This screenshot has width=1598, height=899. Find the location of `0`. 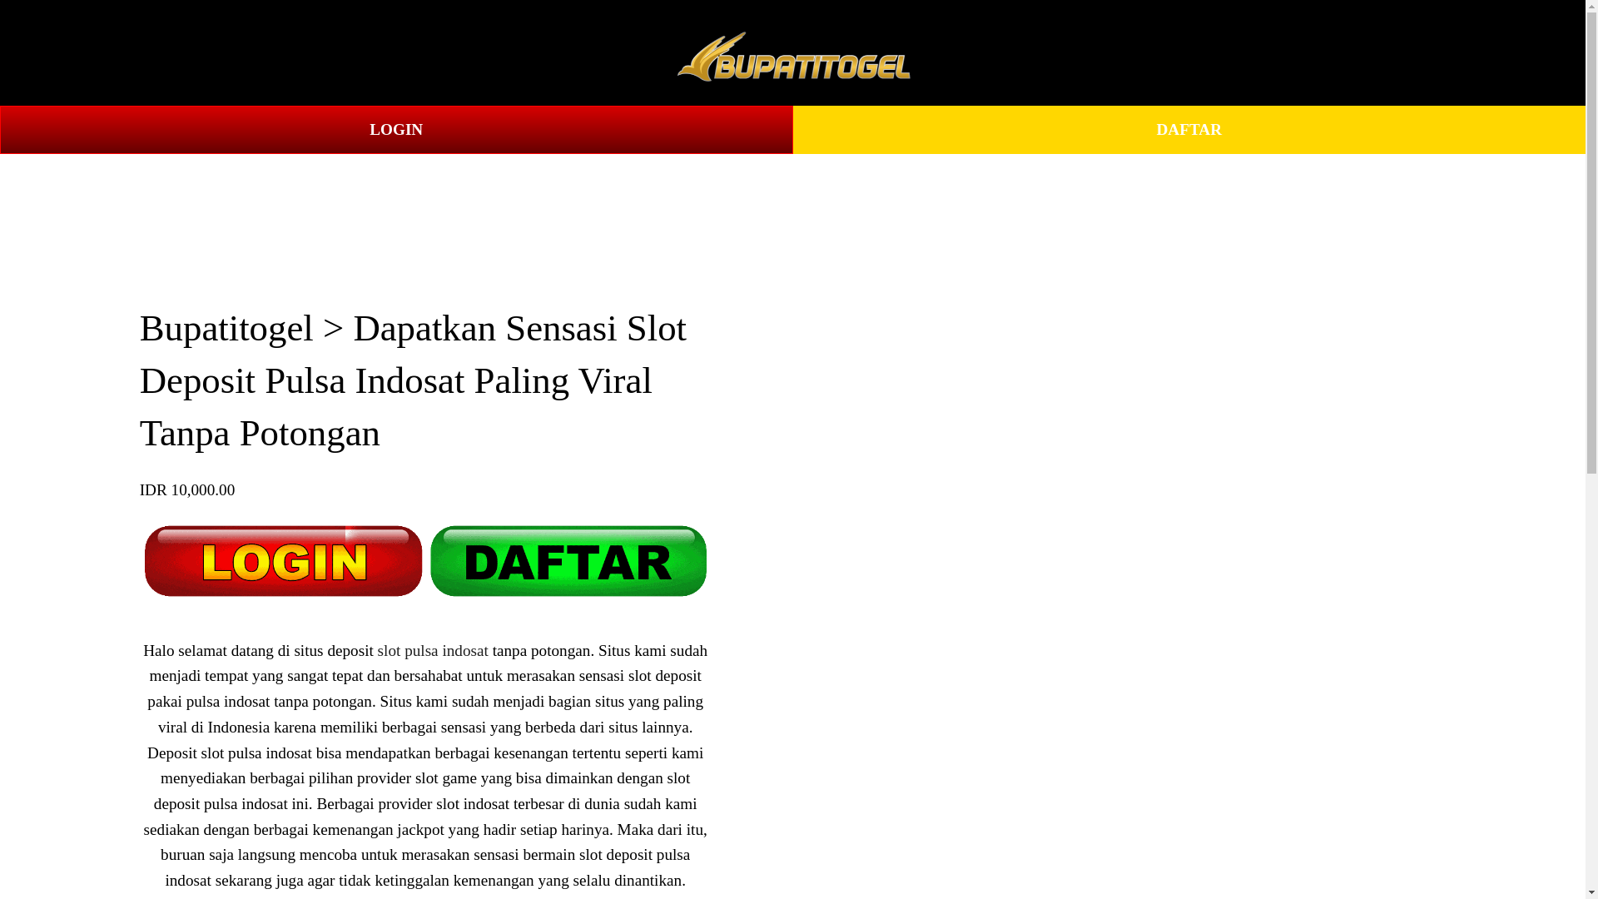

0 is located at coordinates (1521, 52).